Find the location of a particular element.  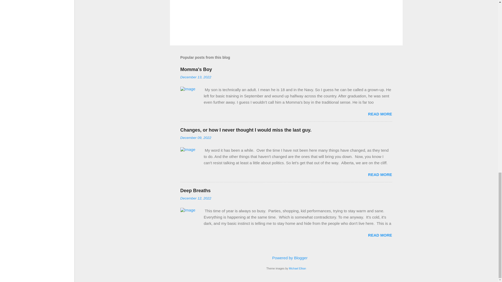

December 13, 2022 is located at coordinates (196, 77).